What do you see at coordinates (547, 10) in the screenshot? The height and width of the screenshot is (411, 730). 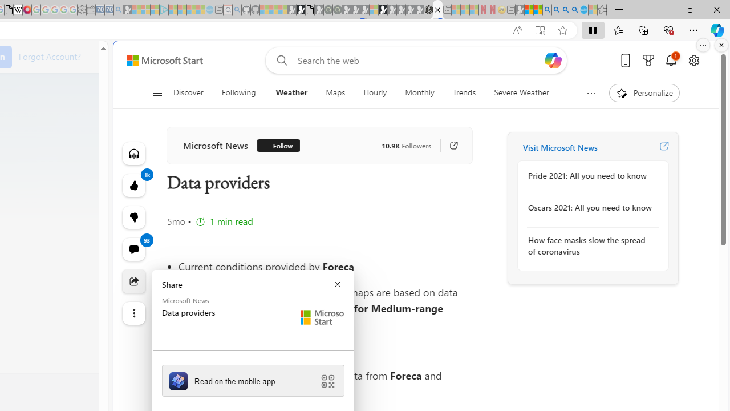 I see `Bing AI - Search` at bounding box center [547, 10].